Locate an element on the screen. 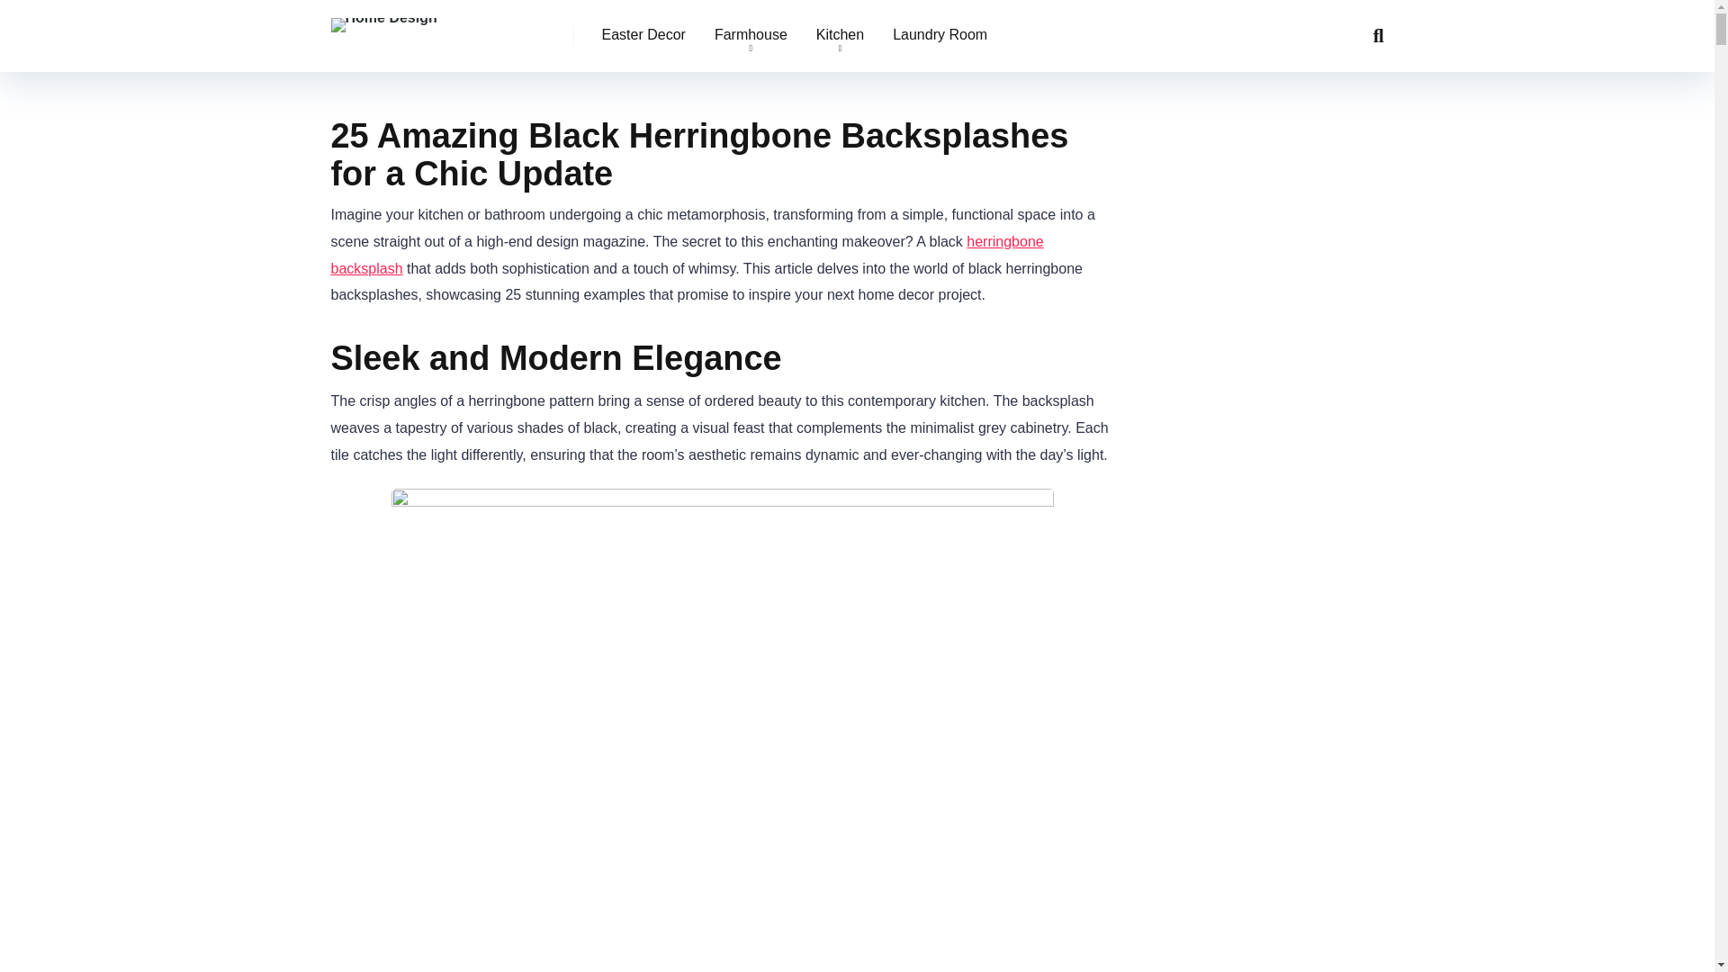  Farmhouse is located at coordinates (751, 36).